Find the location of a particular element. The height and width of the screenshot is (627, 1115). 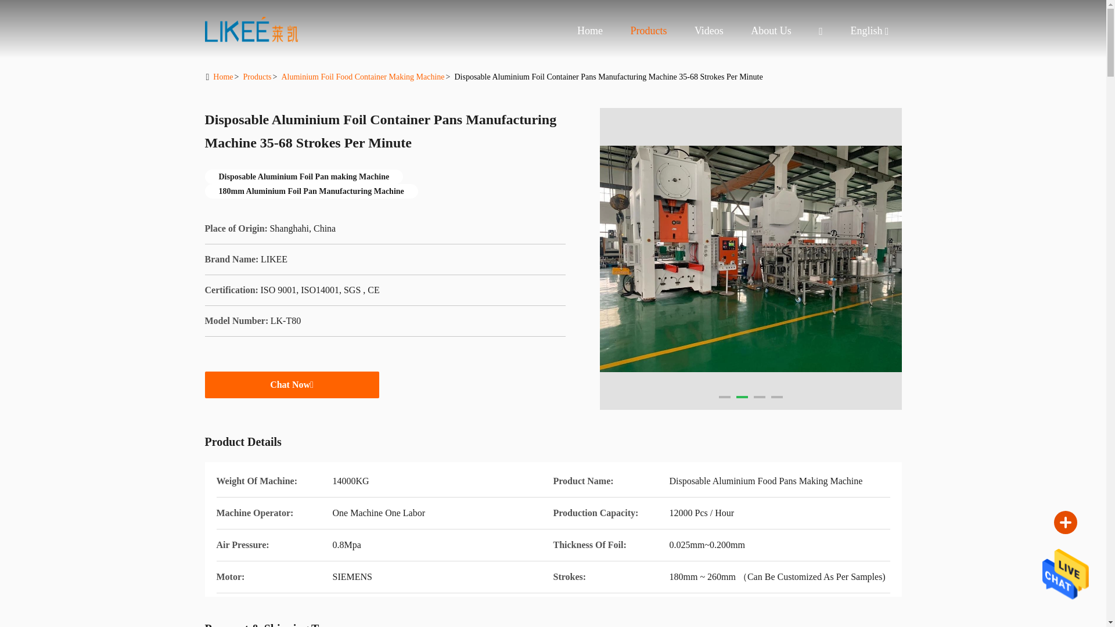

Home is located at coordinates (223, 77).